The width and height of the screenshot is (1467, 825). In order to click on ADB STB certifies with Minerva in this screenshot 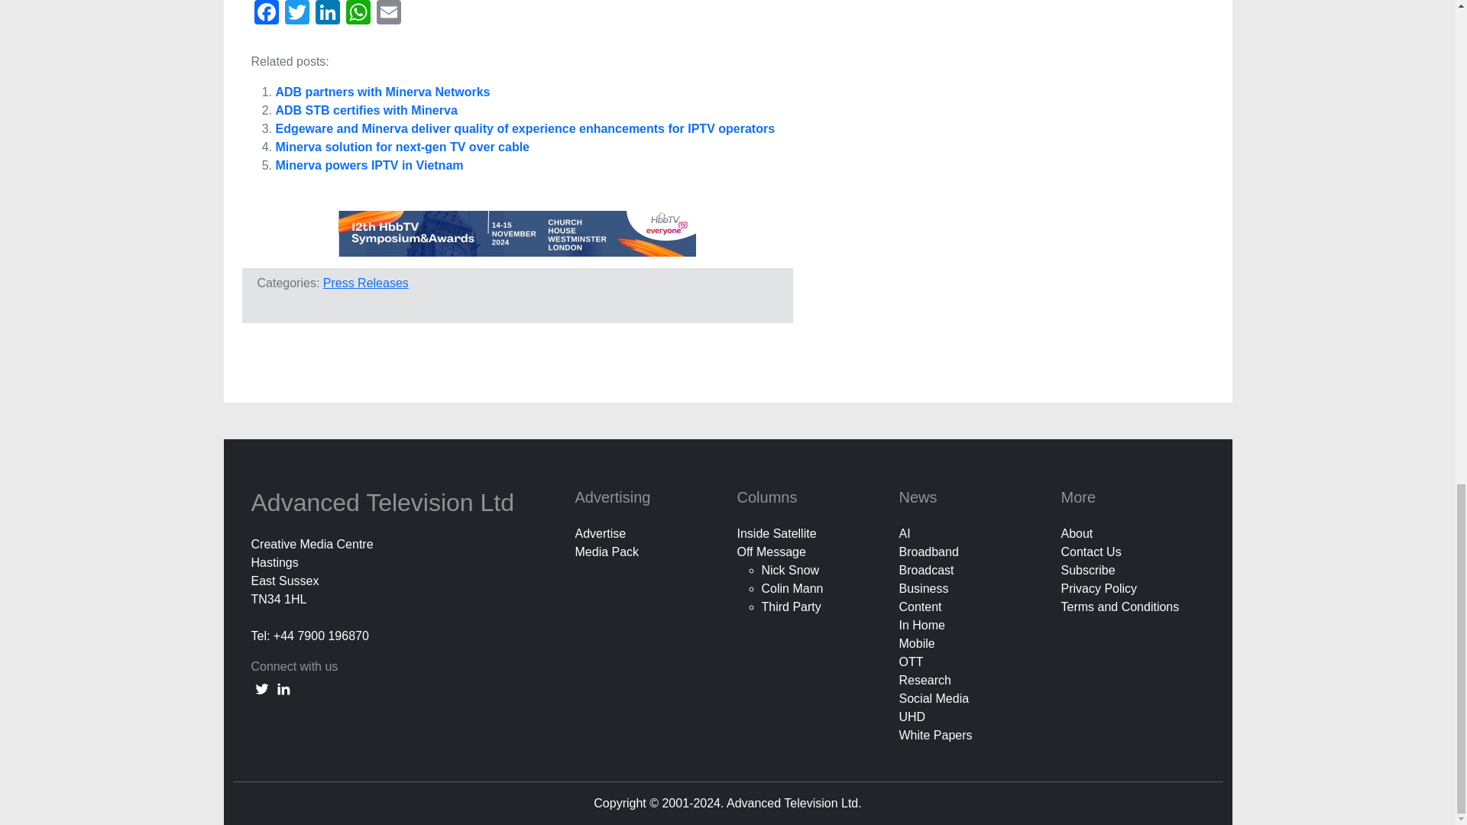, I will do `click(365, 110)`.